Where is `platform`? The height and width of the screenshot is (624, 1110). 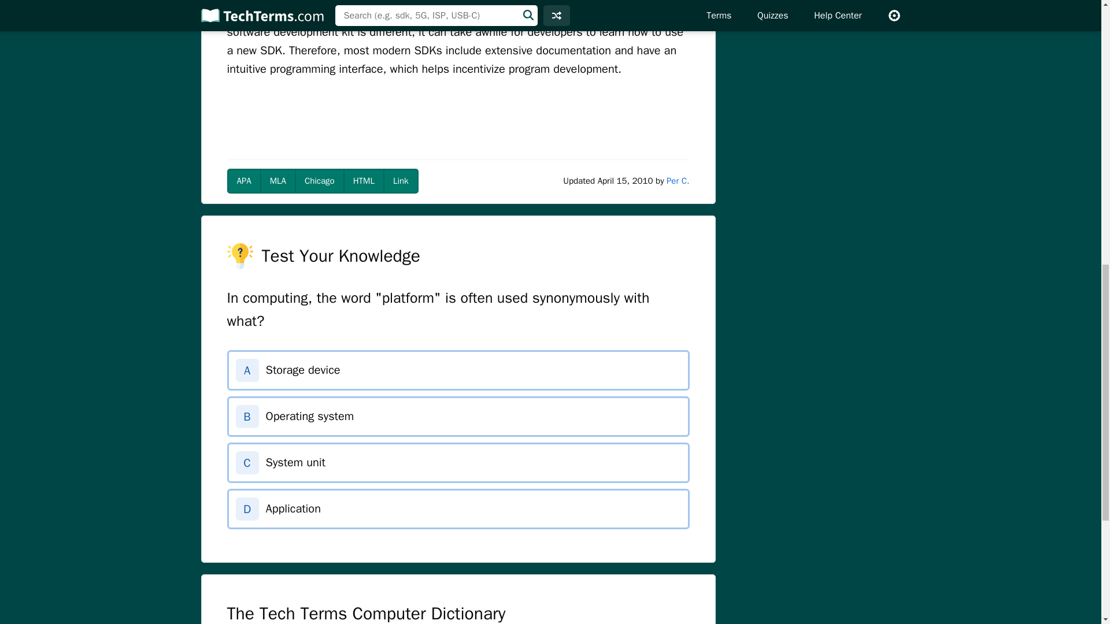
platform is located at coordinates (247, 1).